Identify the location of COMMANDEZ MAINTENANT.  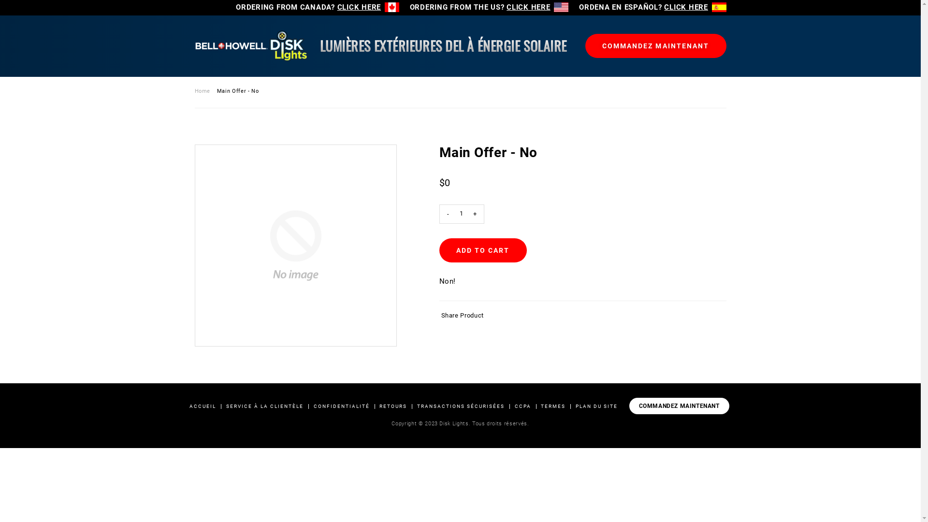
(680, 406).